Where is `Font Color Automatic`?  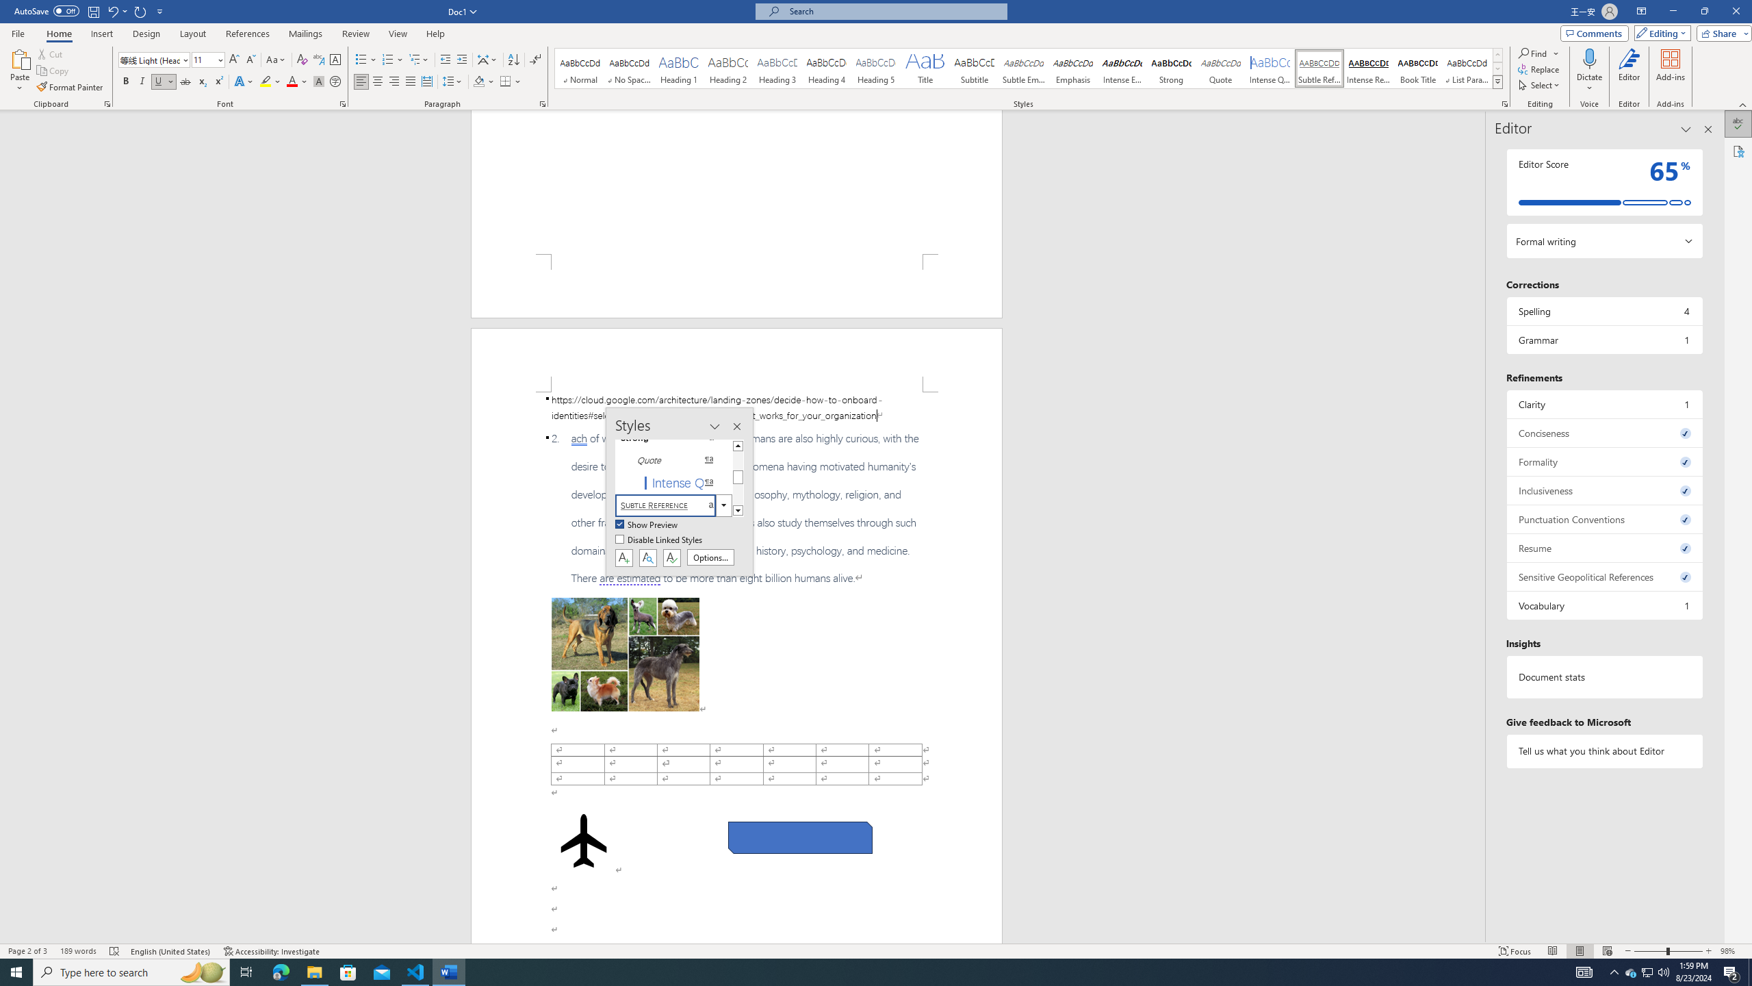
Font Color Automatic is located at coordinates (292, 82).